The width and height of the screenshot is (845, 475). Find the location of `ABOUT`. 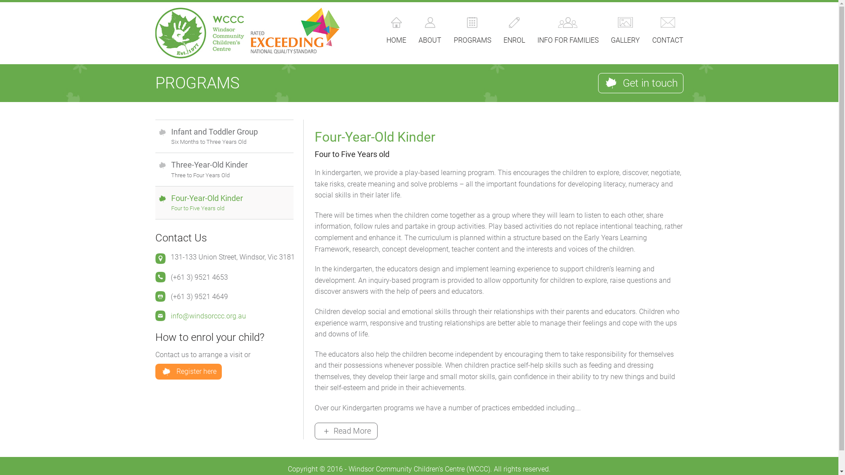

ABOUT is located at coordinates (430, 33).